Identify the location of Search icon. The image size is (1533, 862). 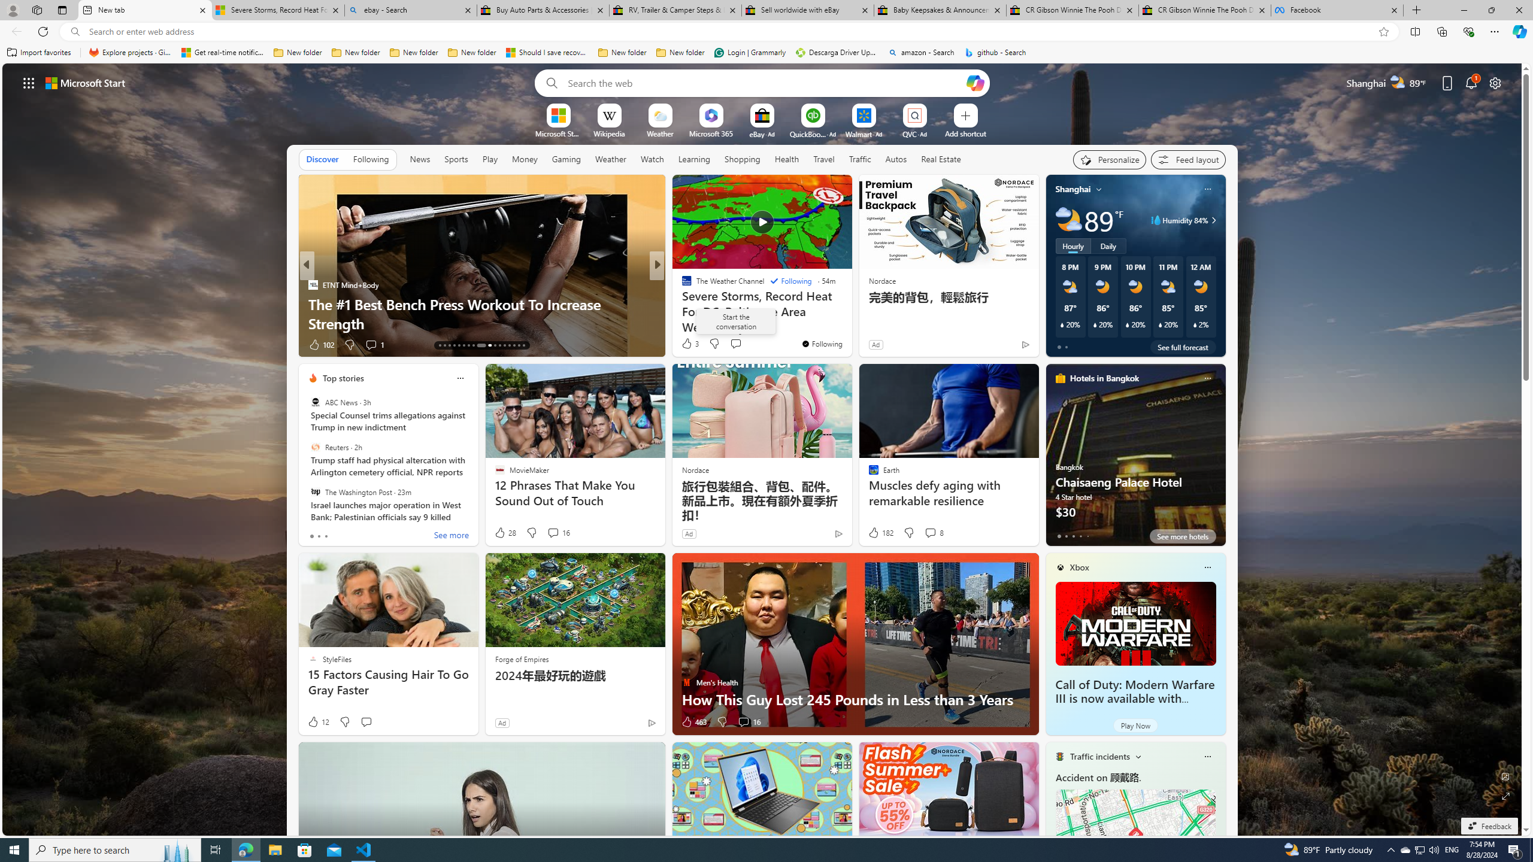
(74, 32).